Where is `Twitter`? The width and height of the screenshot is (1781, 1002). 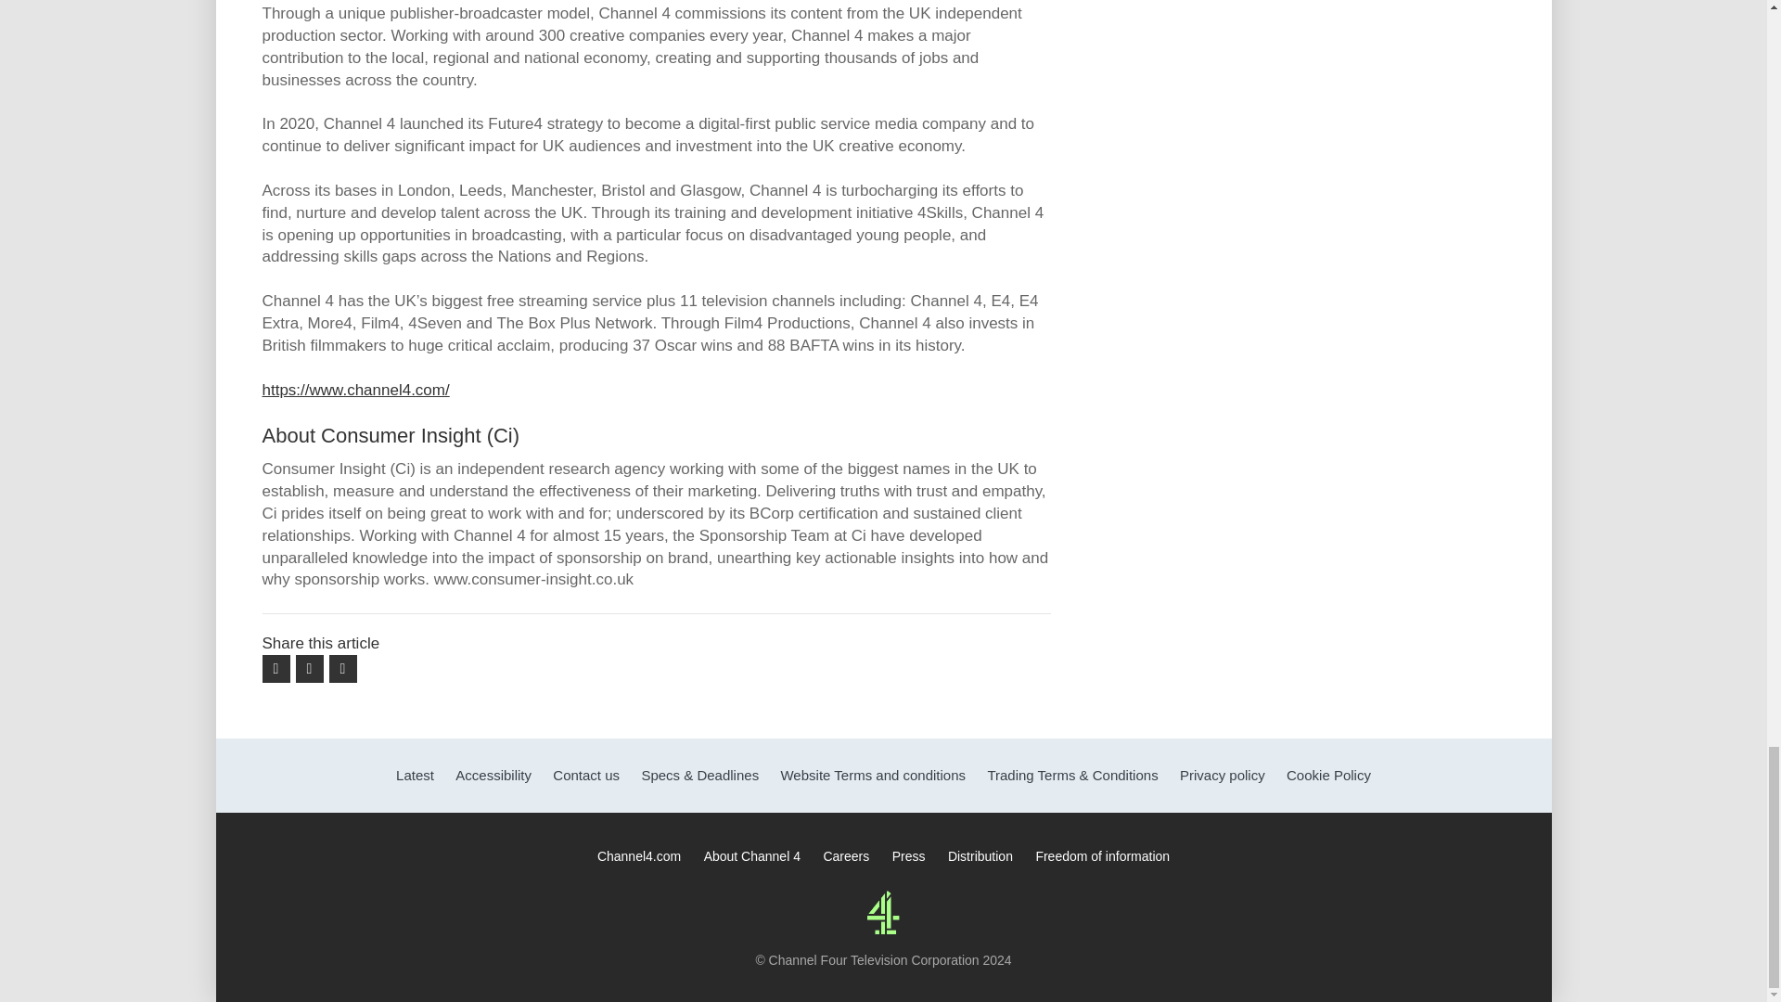
Twitter is located at coordinates (275, 668).